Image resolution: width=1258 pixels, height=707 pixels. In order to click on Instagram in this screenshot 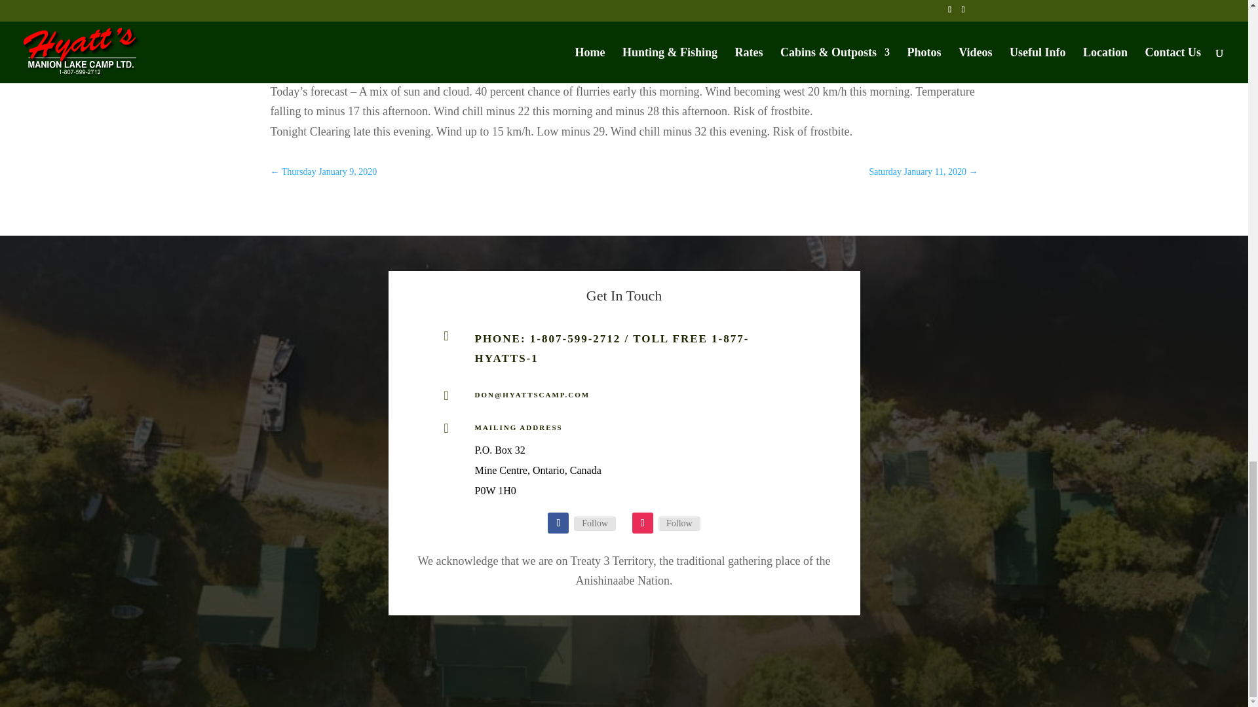, I will do `click(679, 524)`.